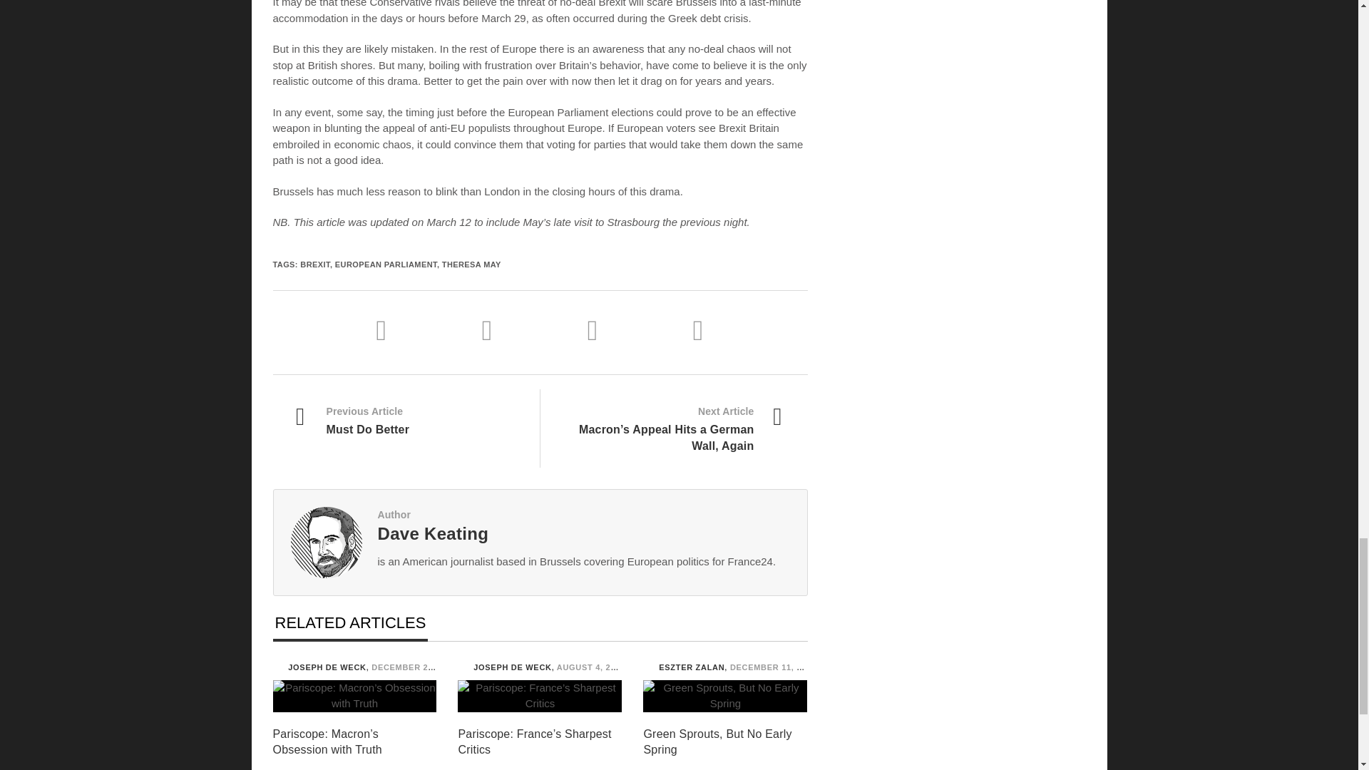  I want to click on THERESA MAY, so click(471, 264).